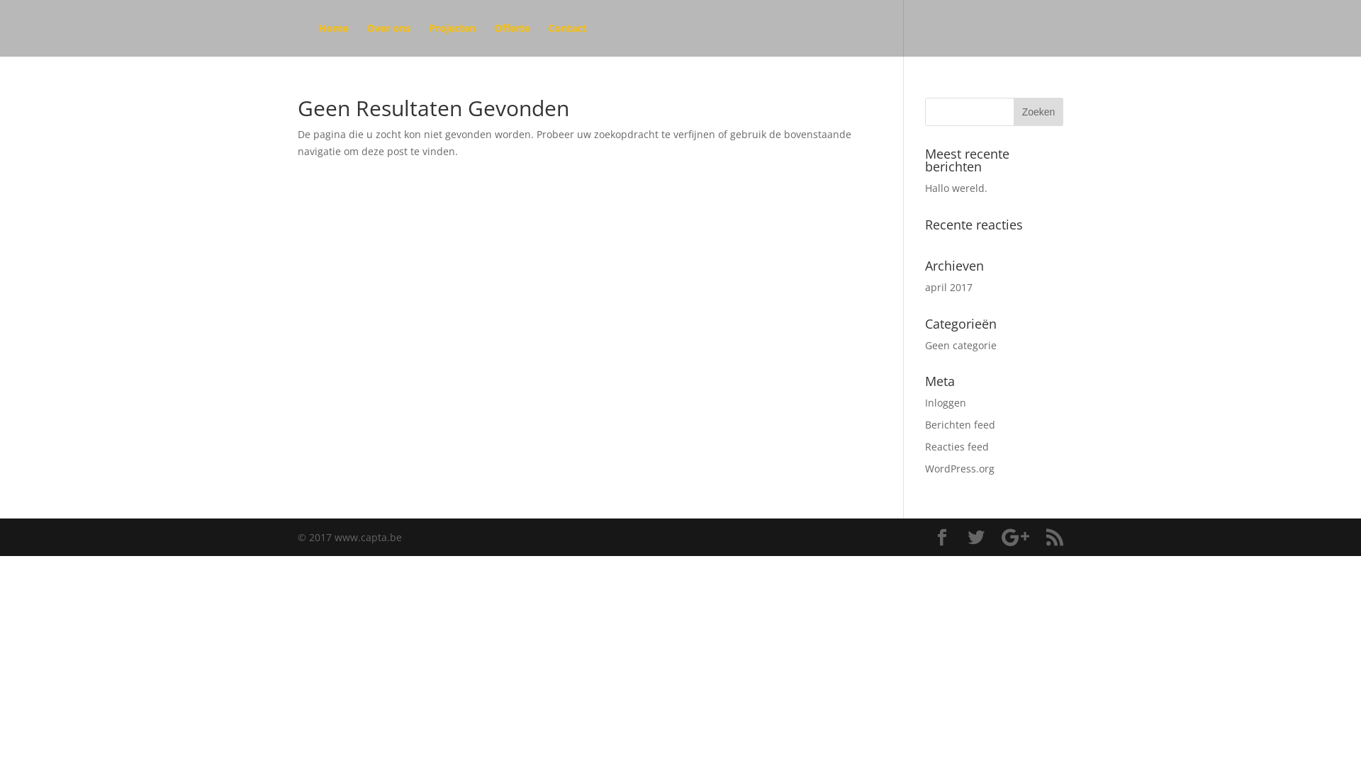 This screenshot has width=1361, height=765. What do you see at coordinates (389, 40) in the screenshot?
I see `Over ons` at bounding box center [389, 40].